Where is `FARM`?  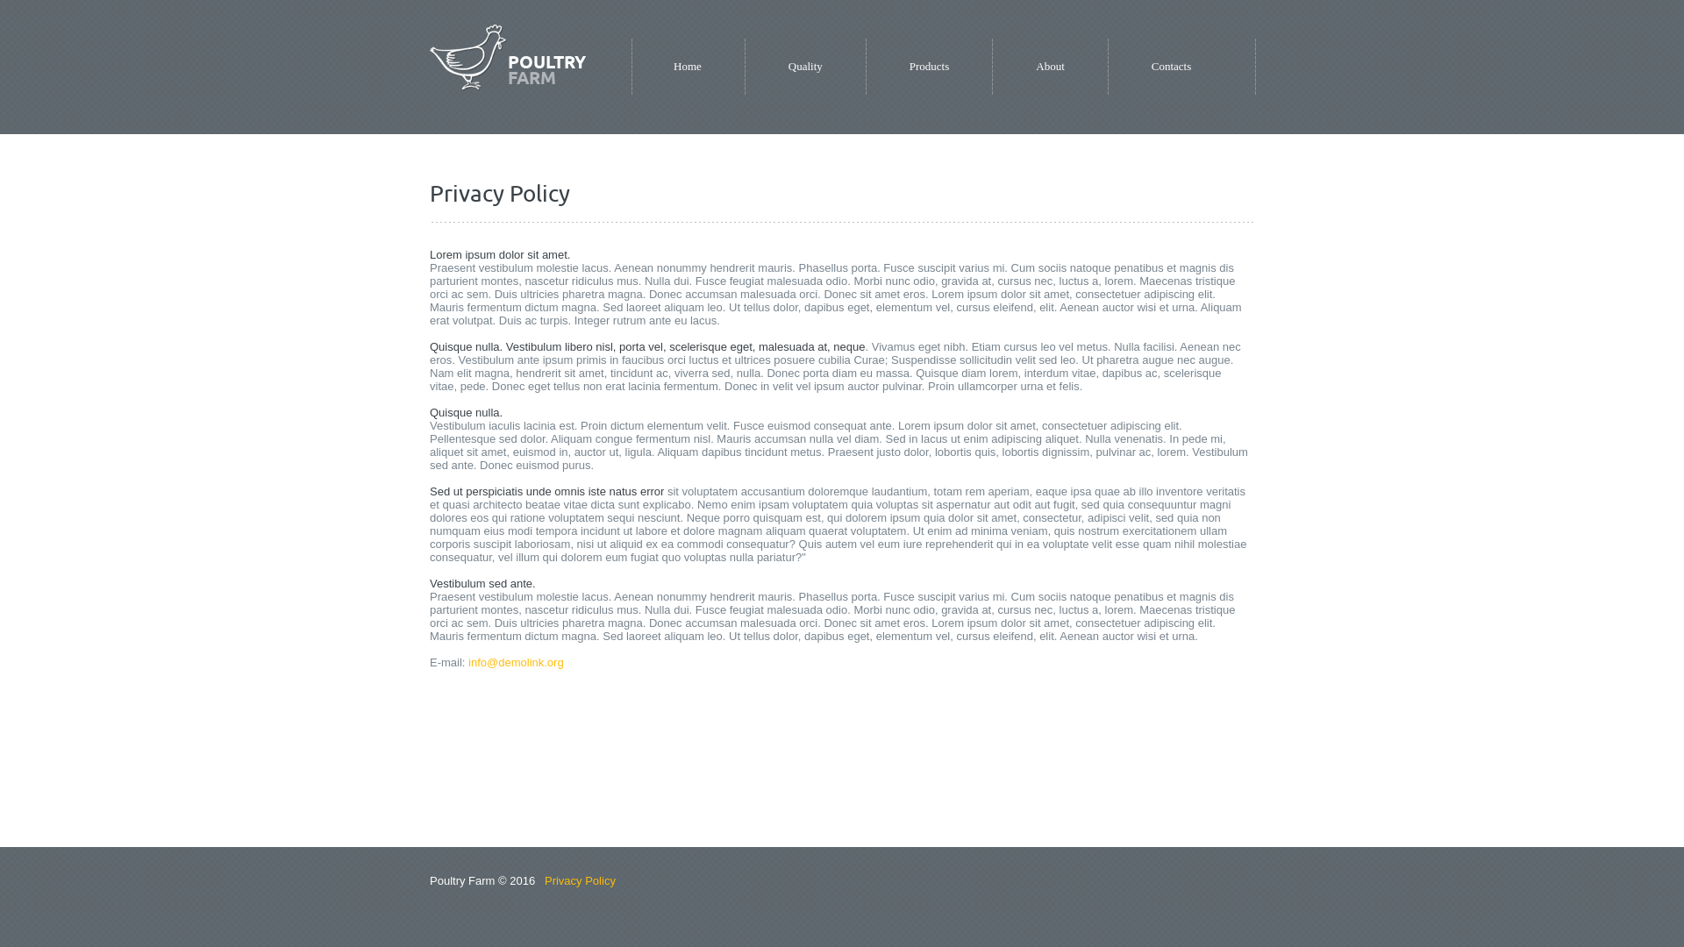
FARM is located at coordinates (532, 77).